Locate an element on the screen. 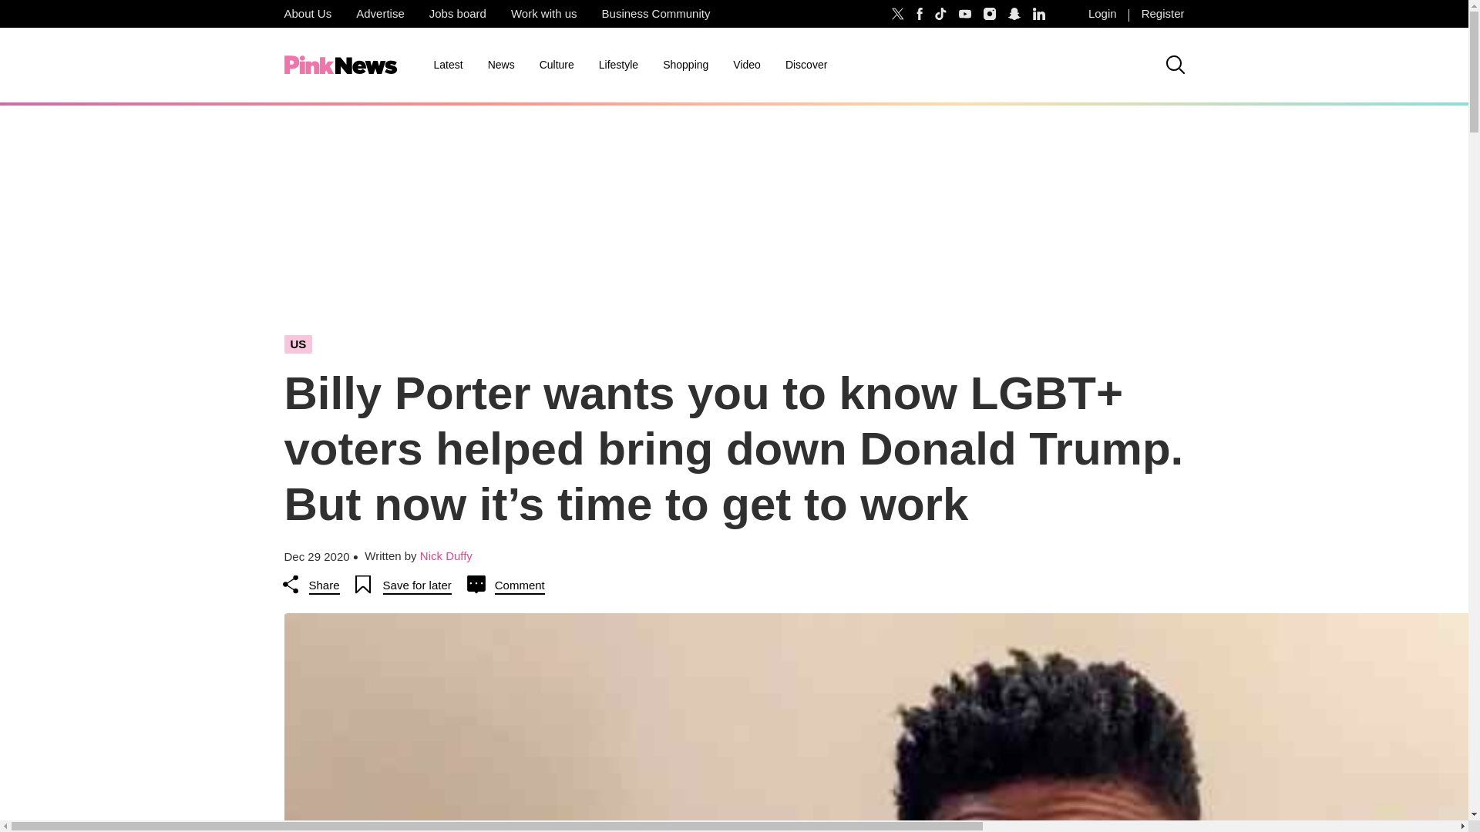 This screenshot has width=1480, height=832. Lifestyle is located at coordinates (618, 65).